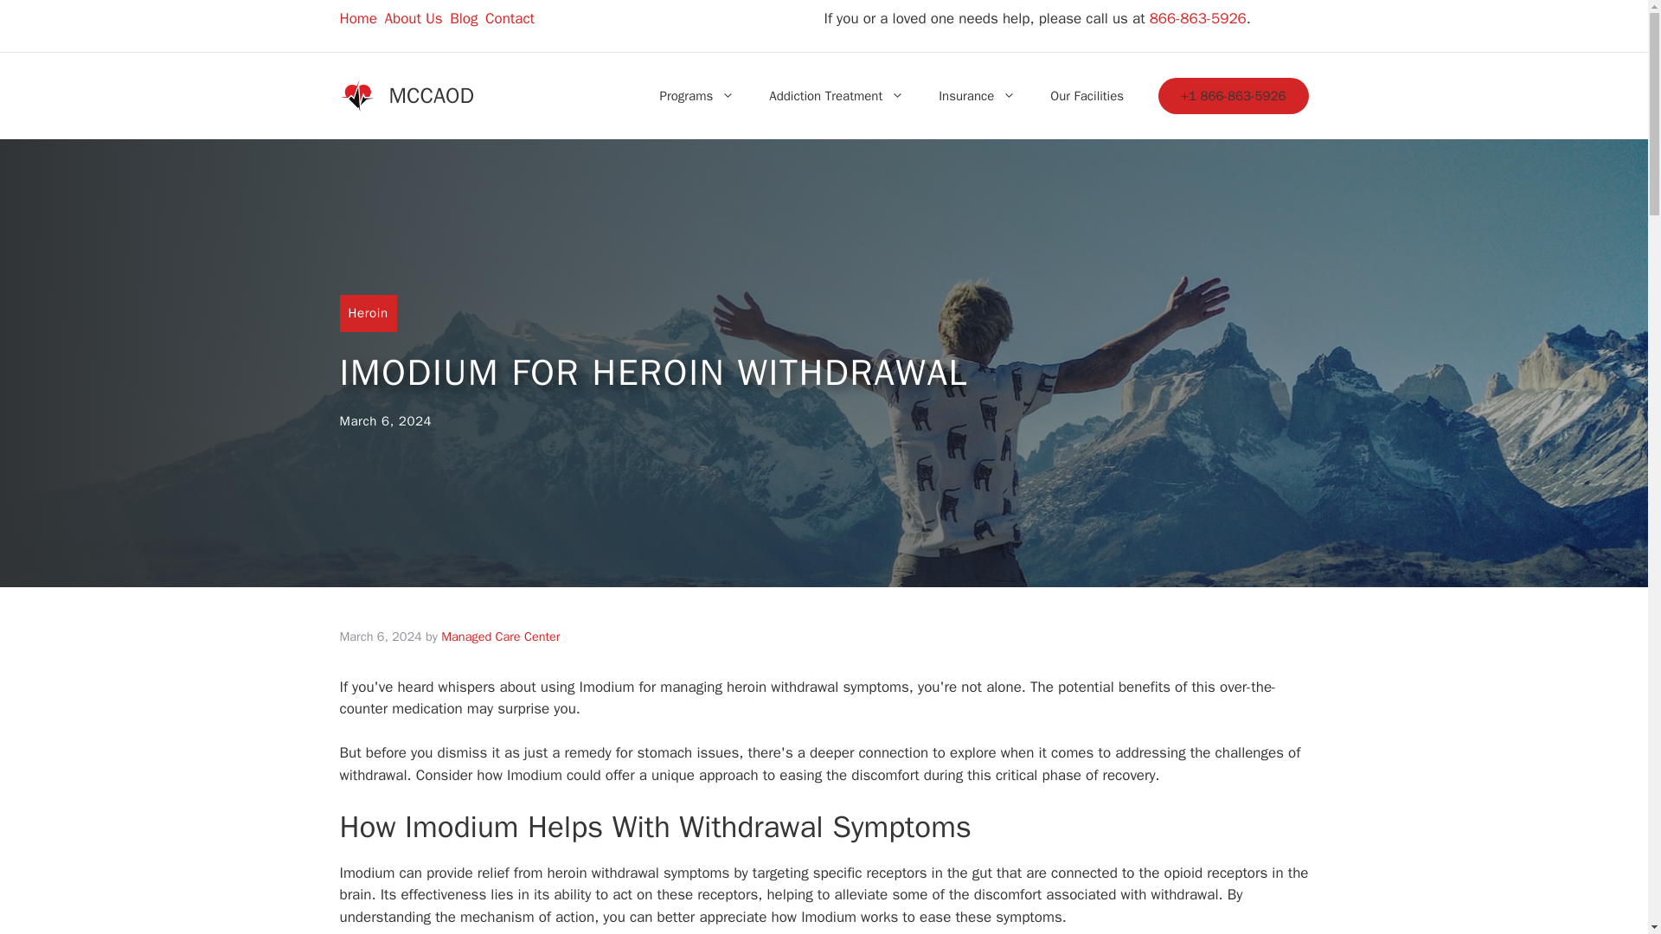  What do you see at coordinates (412, 18) in the screenshot?
I see `About Us` at bounding box center [412, 18].